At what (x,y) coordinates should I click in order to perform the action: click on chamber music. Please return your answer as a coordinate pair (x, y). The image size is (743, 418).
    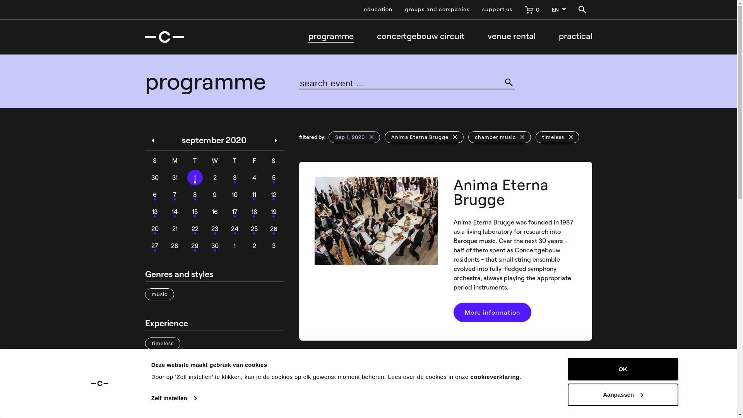
    Looking at the image, I should click on (500, 136).